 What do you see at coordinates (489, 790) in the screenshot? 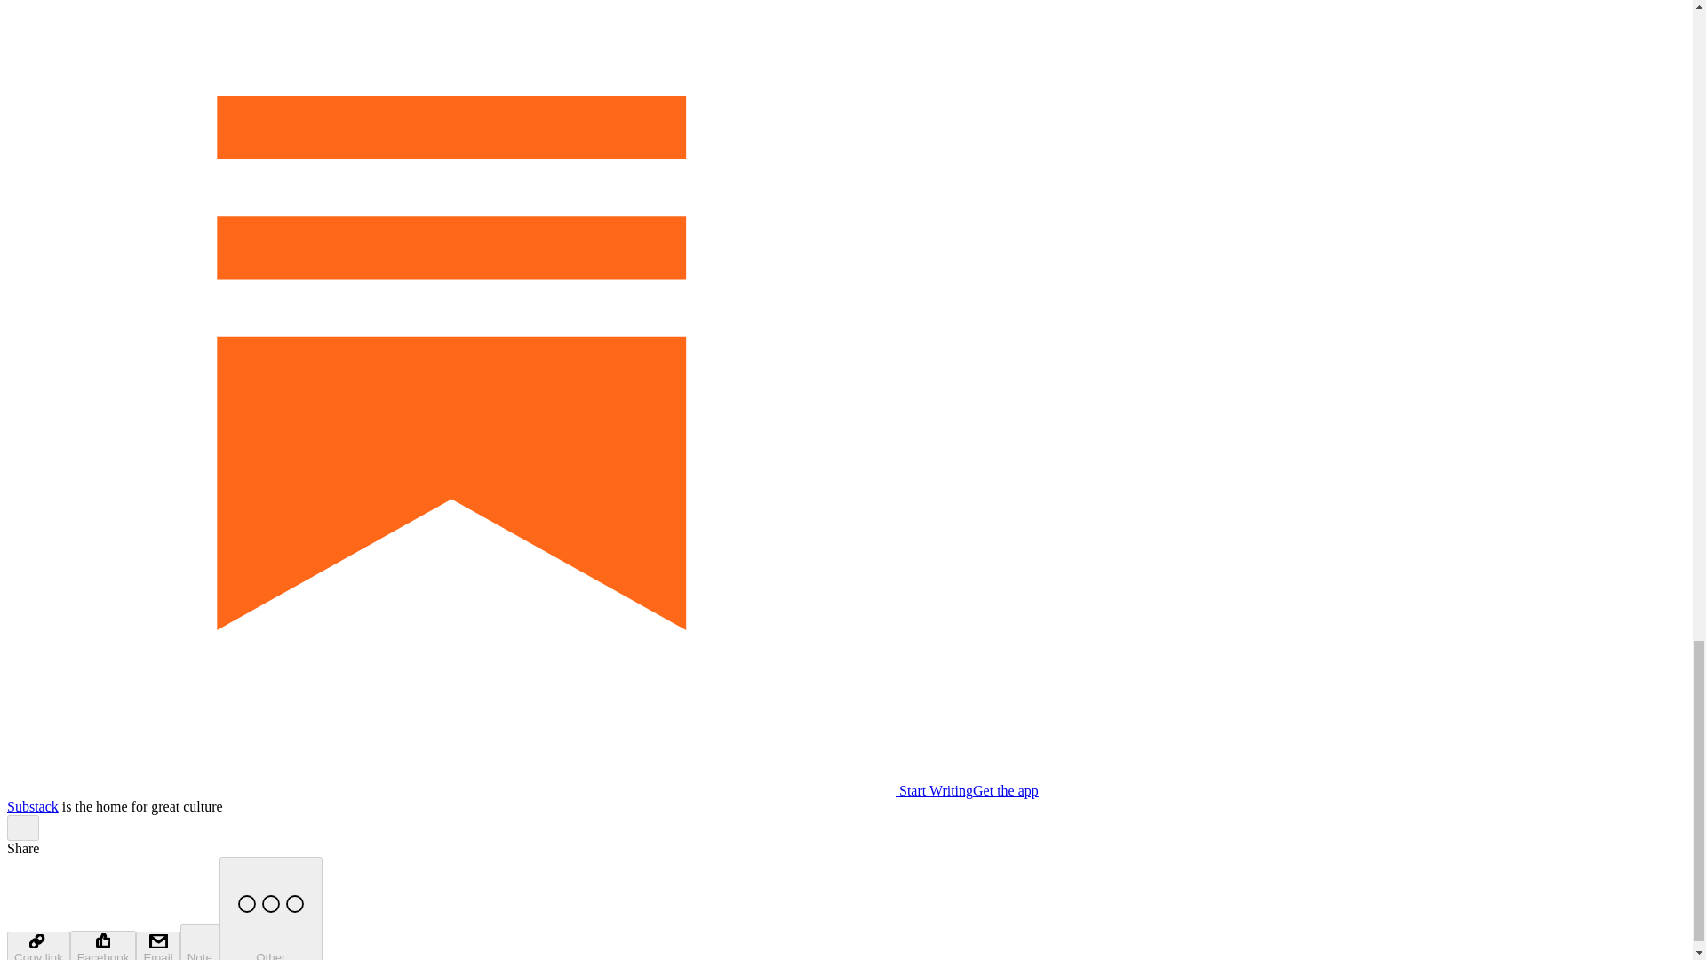
I see `Start Writing` at bounding box center [489, 790].